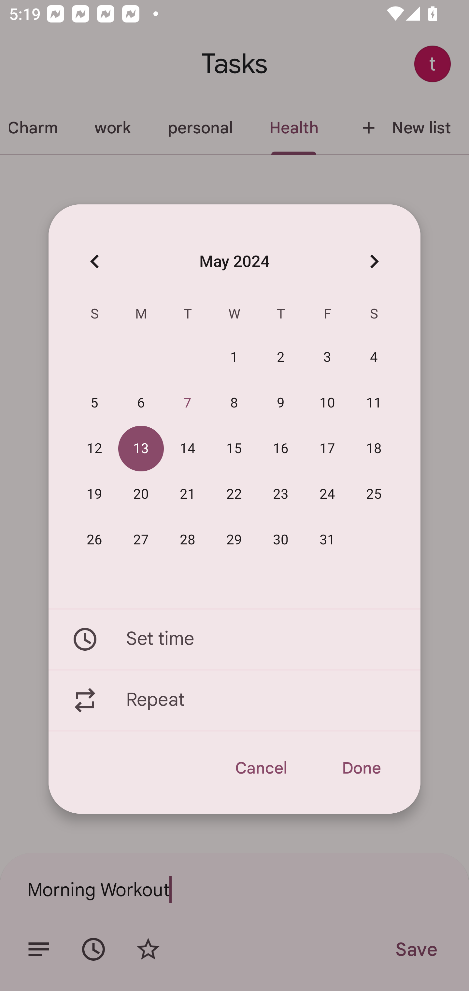 The width and height of the screenshot is (469, 991). I want to click on 11 11 May 2024, so click(374, 403).